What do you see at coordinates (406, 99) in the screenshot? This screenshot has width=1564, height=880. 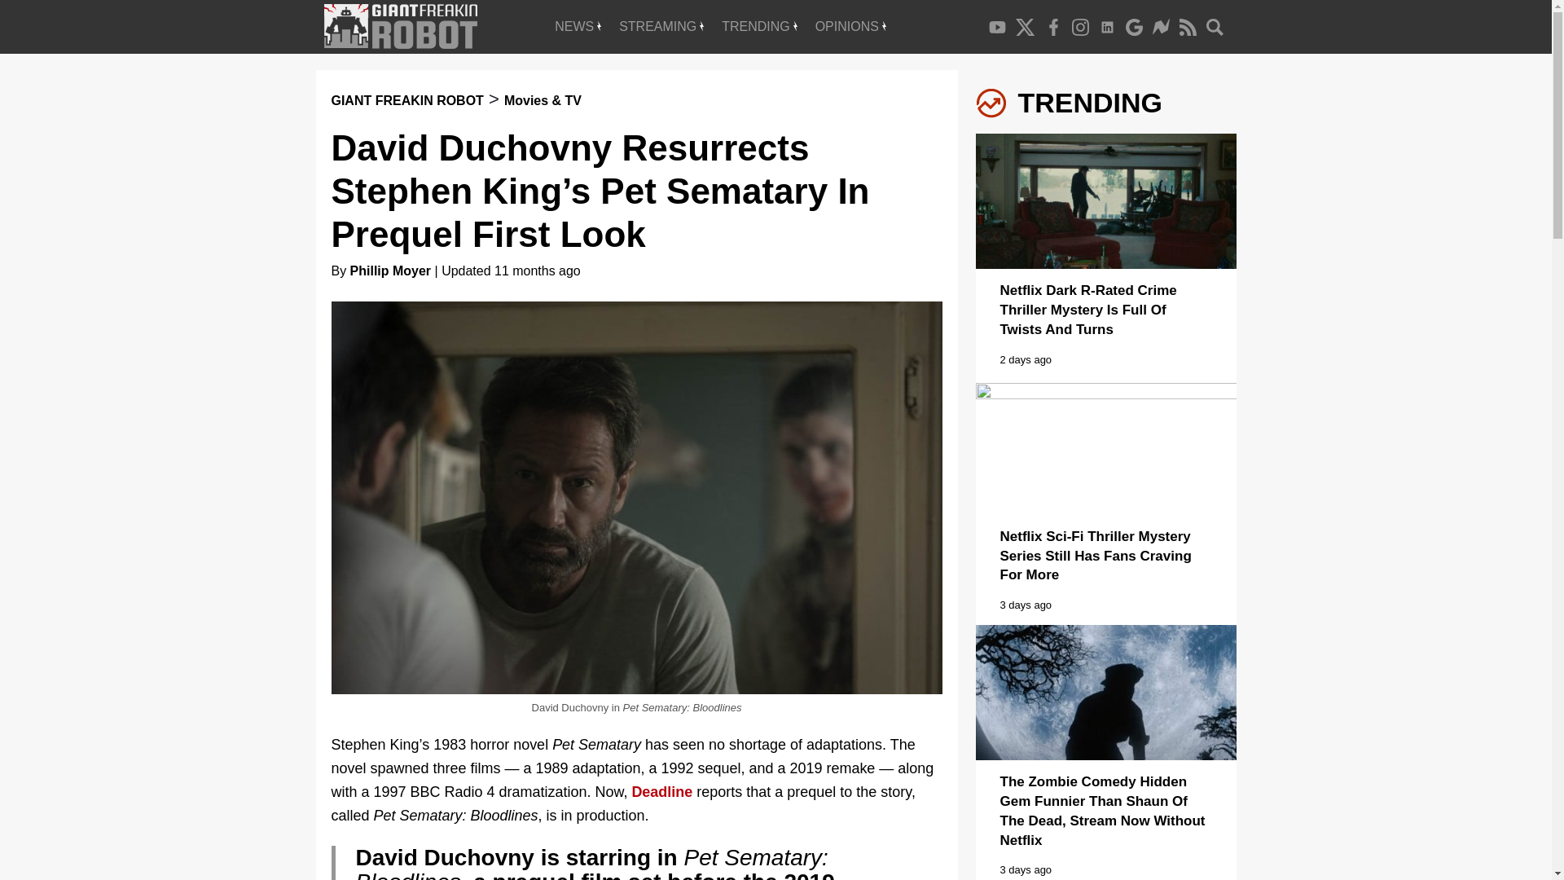 I see `GIANT FREAKIN ROBOT` at bounding box center [406, 99].